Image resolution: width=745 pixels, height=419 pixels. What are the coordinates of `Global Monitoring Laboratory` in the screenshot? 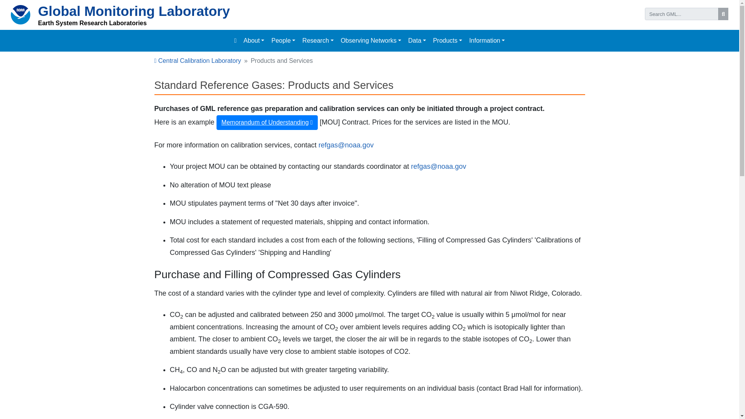 It's located at (134, 11).